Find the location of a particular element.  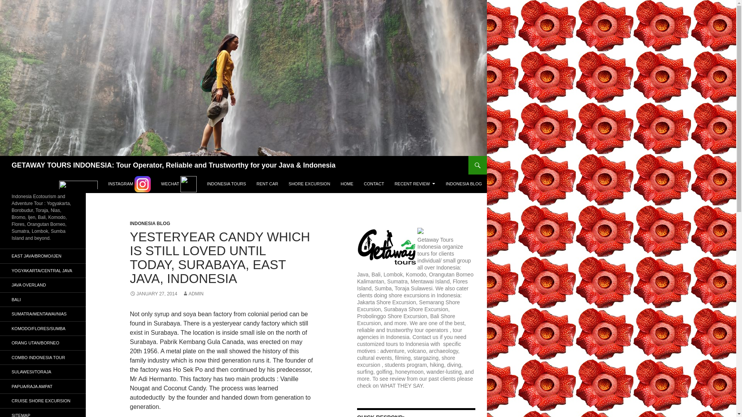

SITEMAP is located at coordinates (43, 413).